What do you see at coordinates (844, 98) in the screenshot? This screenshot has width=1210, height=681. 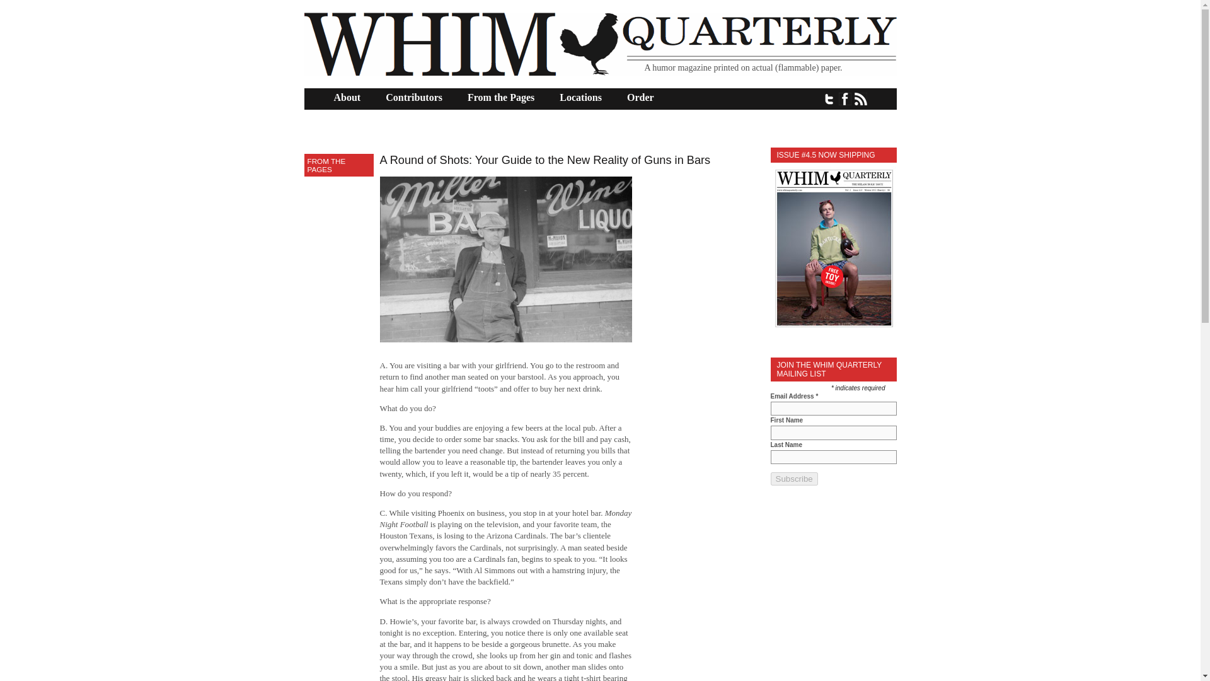 I see `Become a fan on Facebook.` at bounding box center [844, 98].